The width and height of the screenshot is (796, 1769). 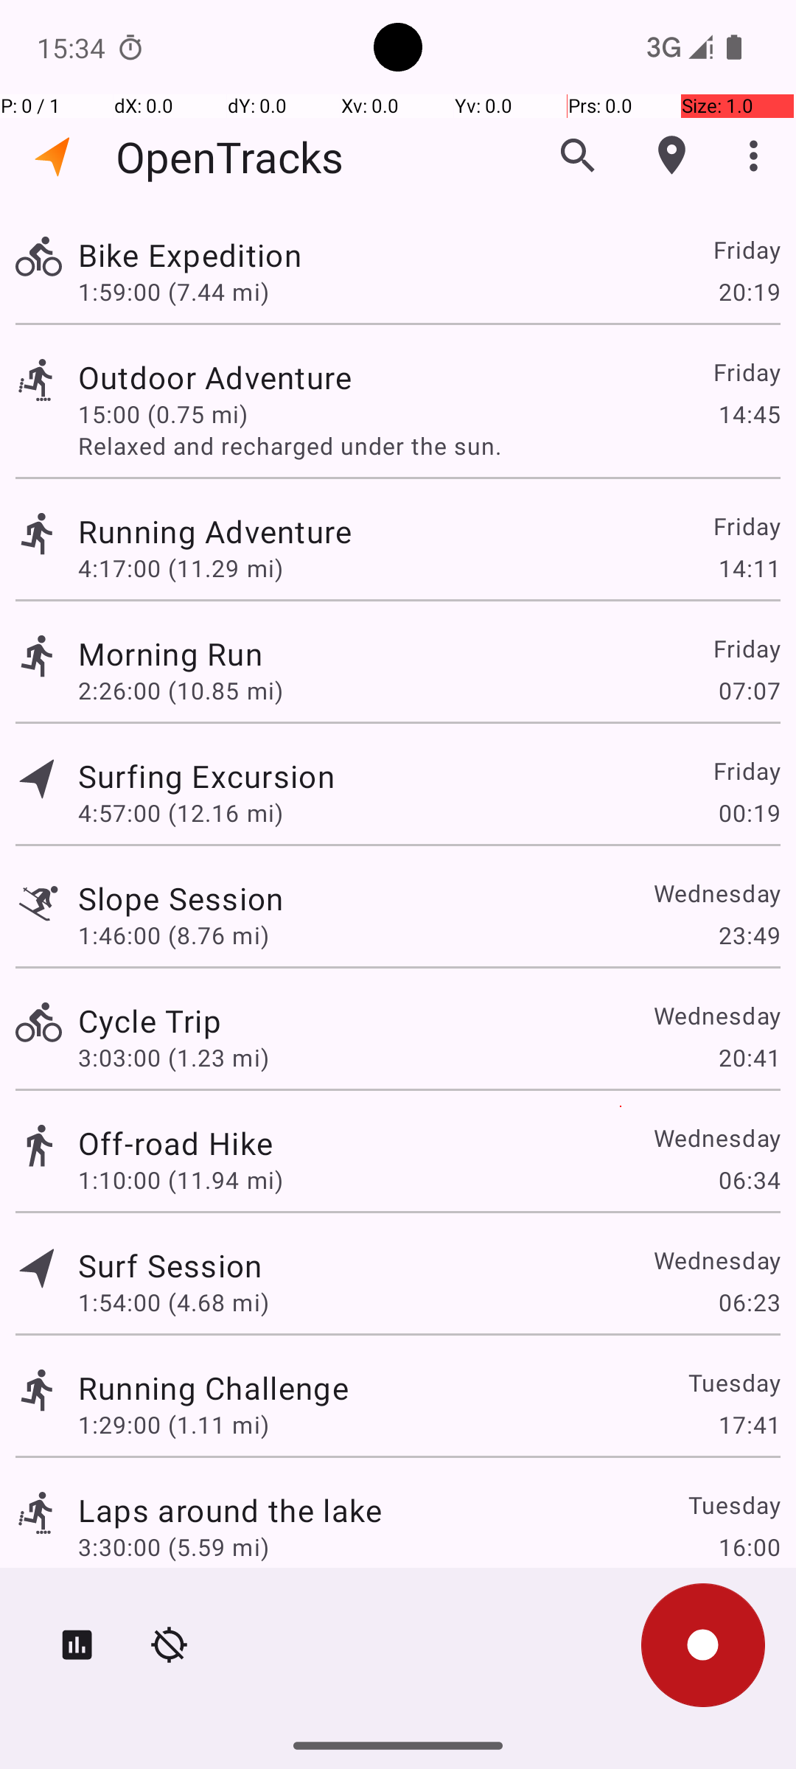 What do you see at coordinates (215, 531) in the screenshot?
I see `Running Adventure` at bounding box center [215, 531].